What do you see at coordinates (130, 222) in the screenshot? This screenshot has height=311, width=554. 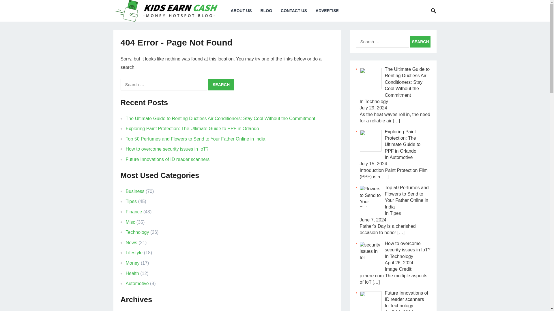 I see `Misc` at bounding box center [130, 222].